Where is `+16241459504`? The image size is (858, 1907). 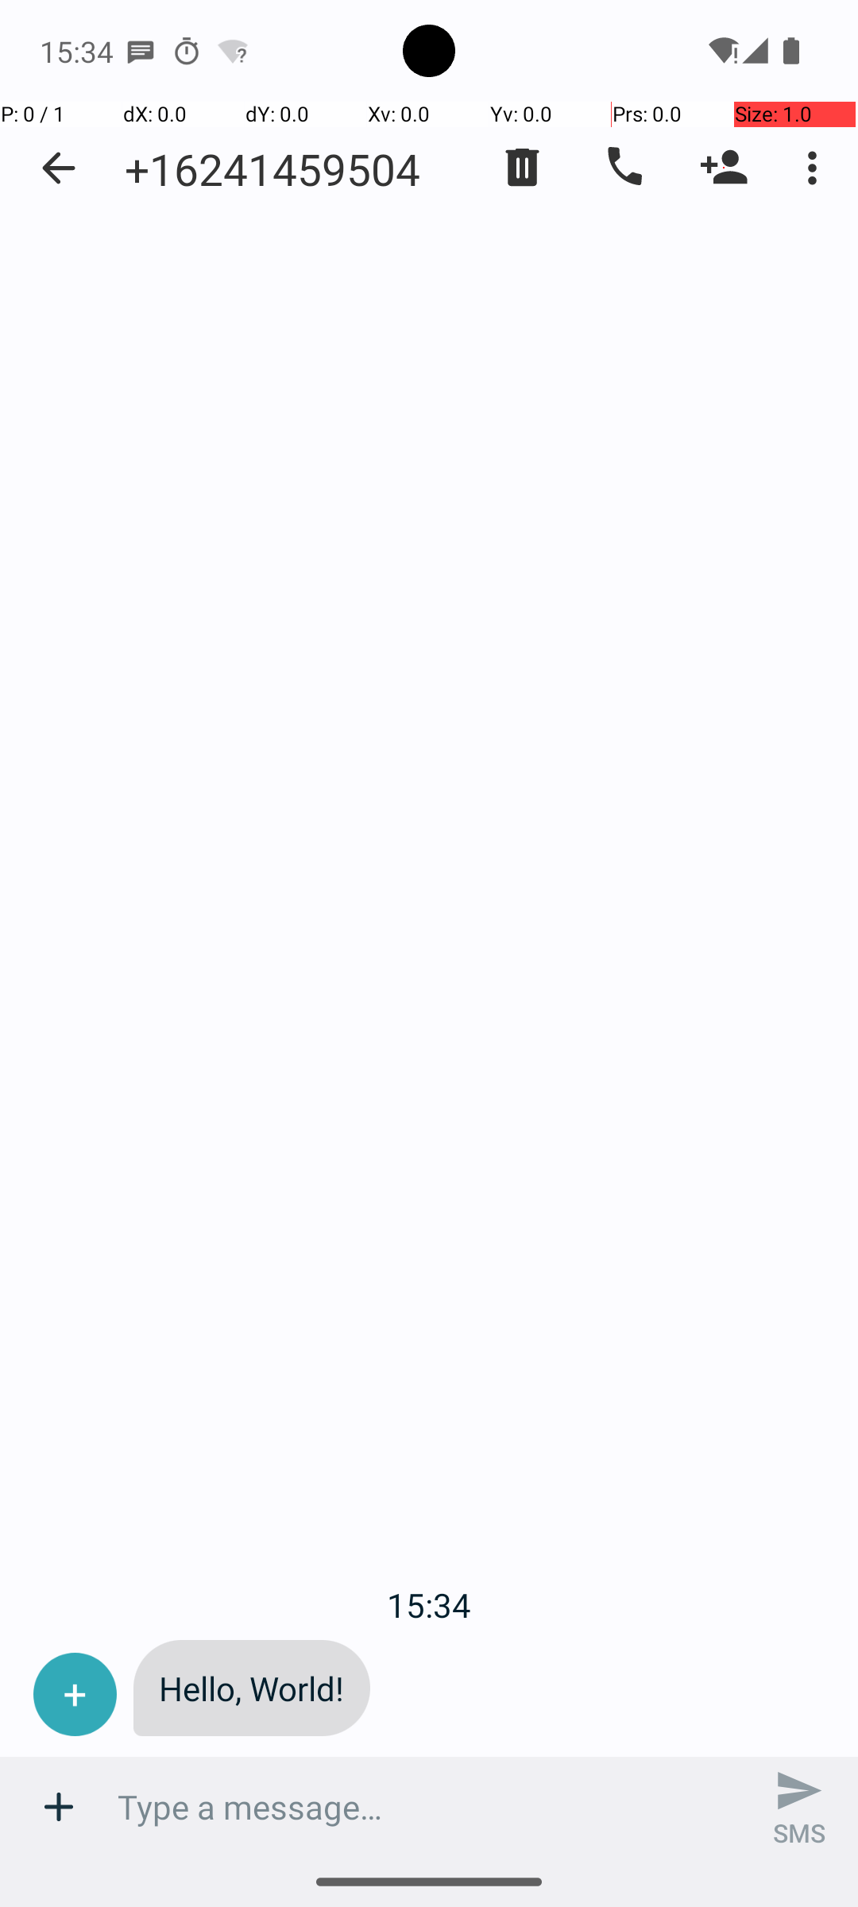
+16241459504 is located at coordinates (272, 168).